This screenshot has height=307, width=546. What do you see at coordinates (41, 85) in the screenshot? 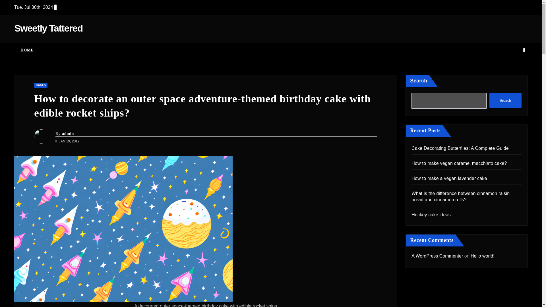
I see `CAKES` at bounding box center [41, 85].